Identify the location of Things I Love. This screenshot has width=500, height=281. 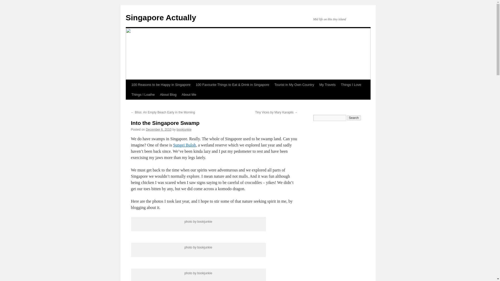
(351, 85).